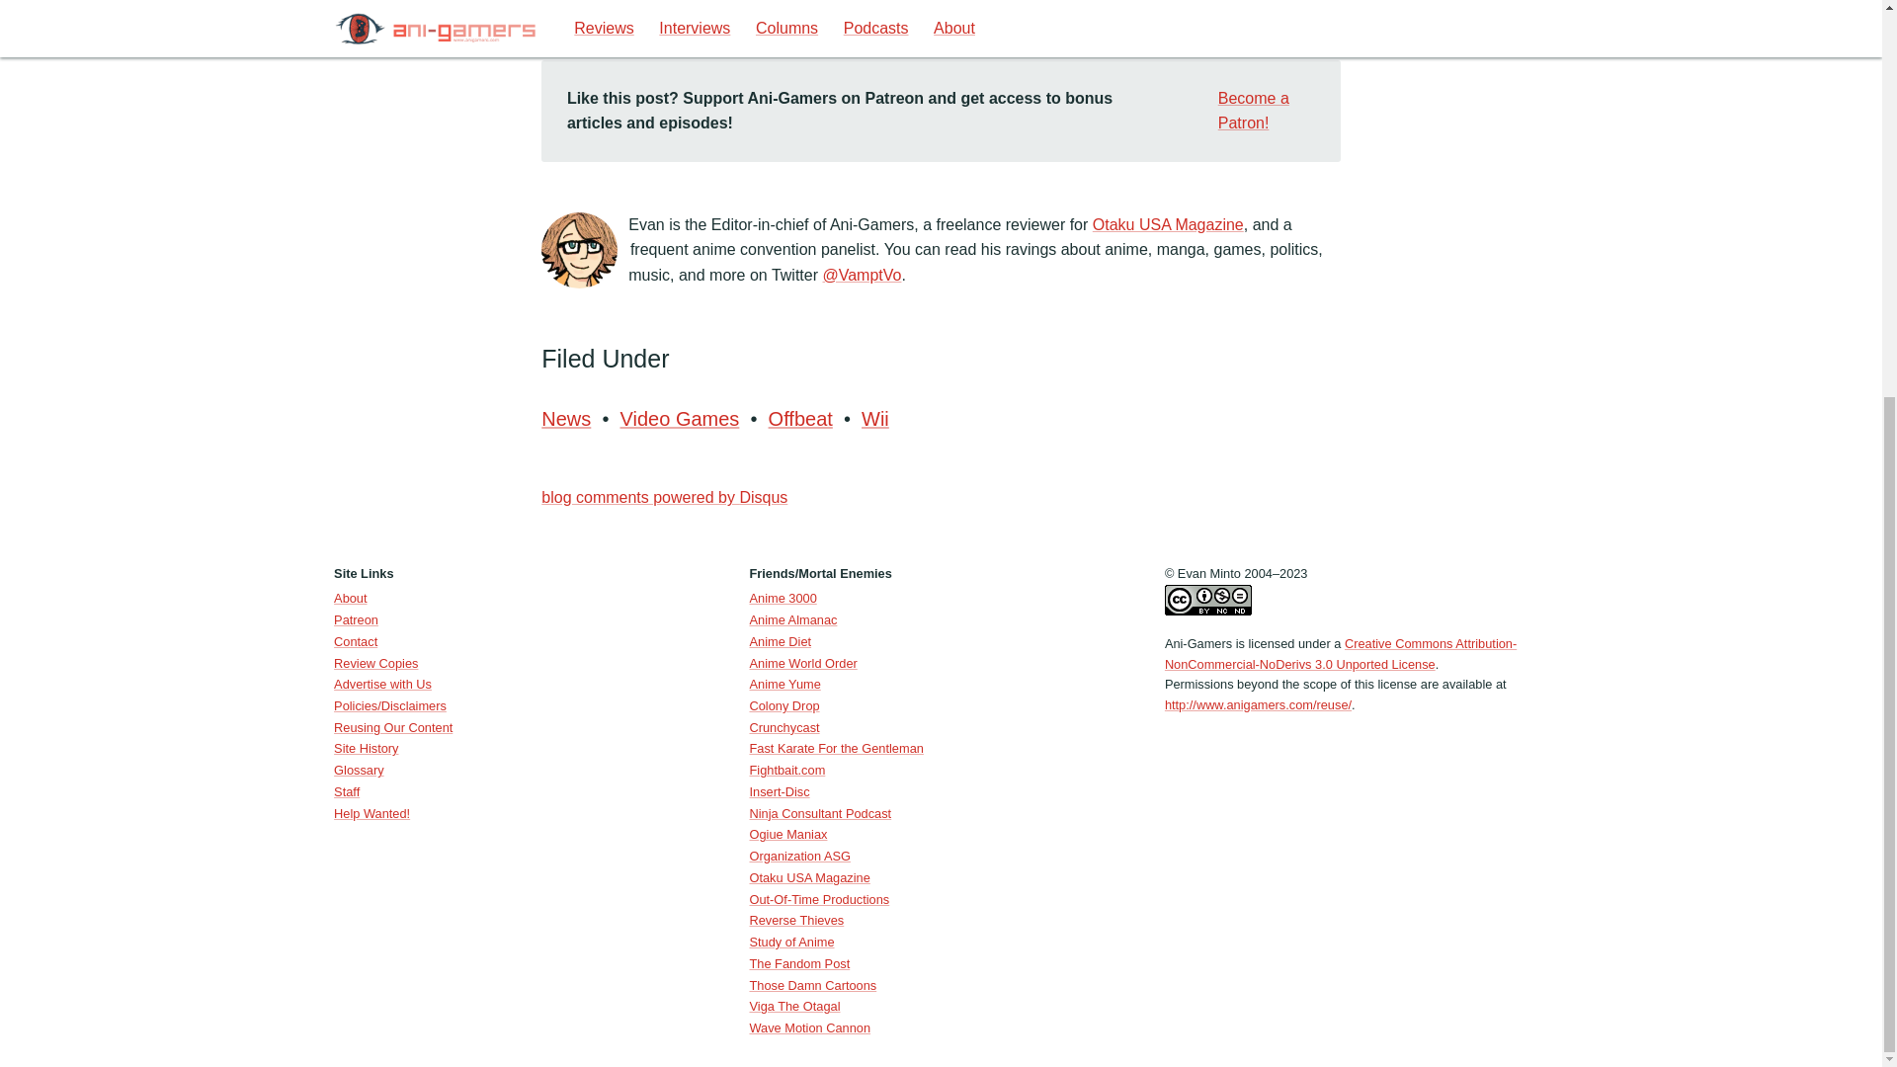 Image resolution: width=1897 pixels, height=1067 pixels. What do you see at coordinates (356, 640) in the screenshot?
I see `Send us a comment, question, suggestion, or news tip` at bounding box center [356, 640].